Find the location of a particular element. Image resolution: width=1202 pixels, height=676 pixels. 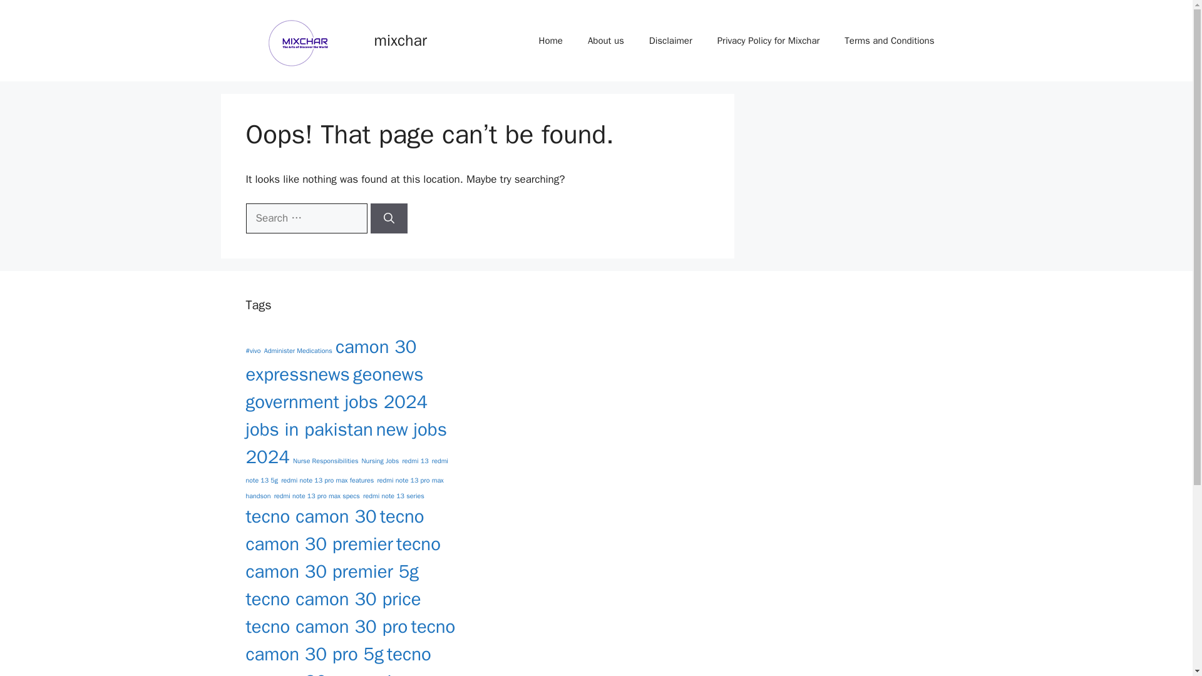

camon 30 is located at coordinates (376, 347).